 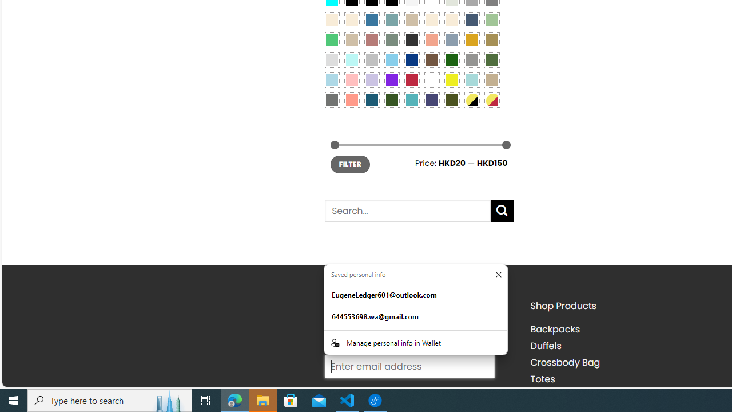 I want to click on AutomationID: field_4_1, so click(x=409, y=367).